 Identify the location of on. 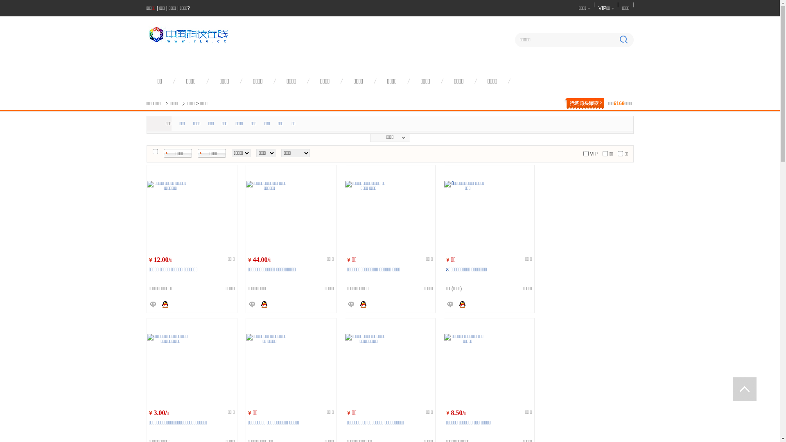
(155, 151).